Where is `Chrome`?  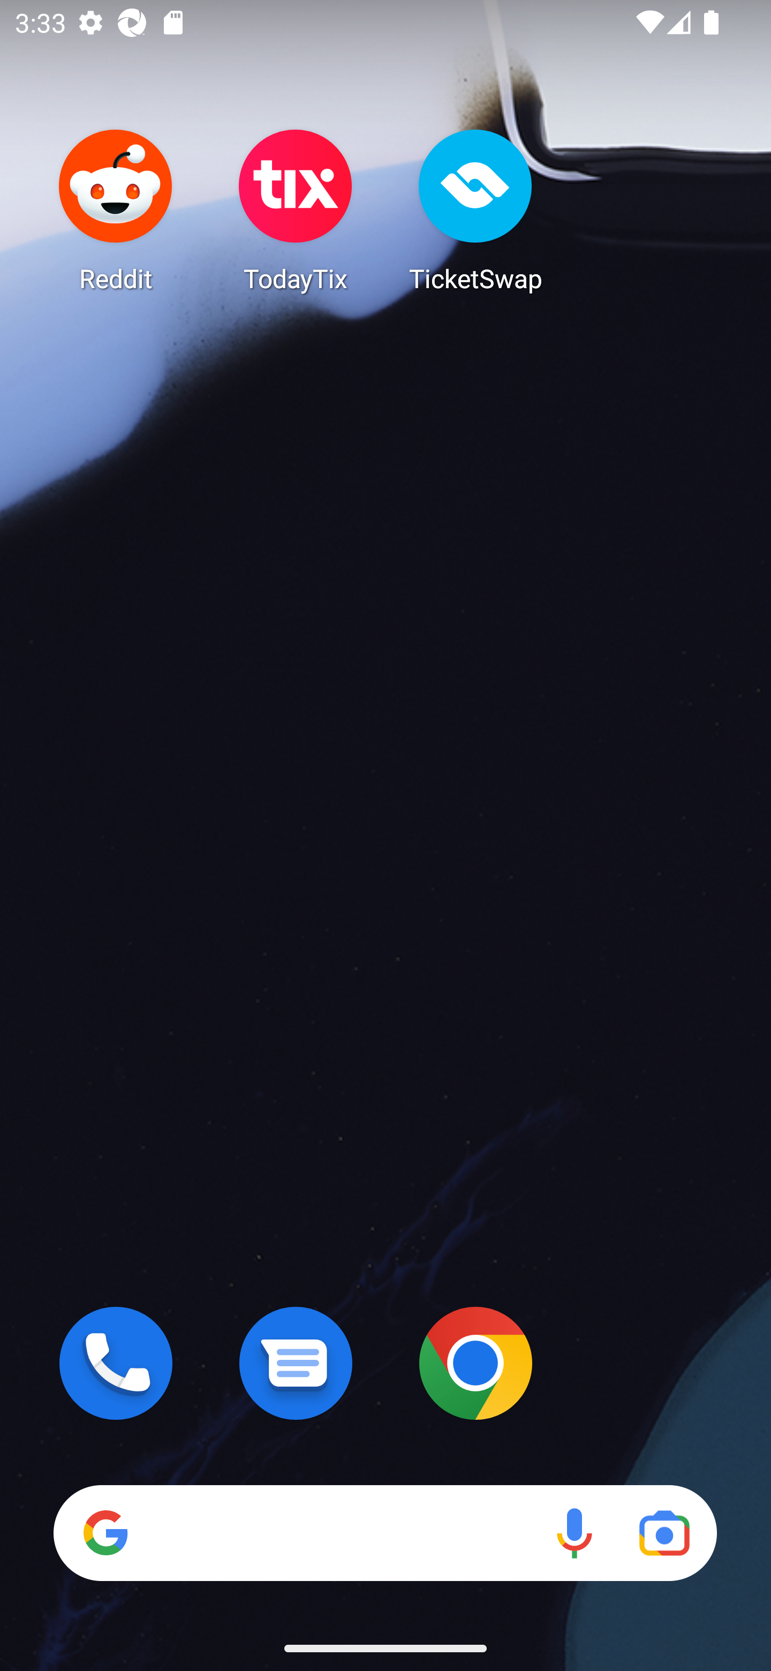 Chrome is located at coordinates (475, 1363).